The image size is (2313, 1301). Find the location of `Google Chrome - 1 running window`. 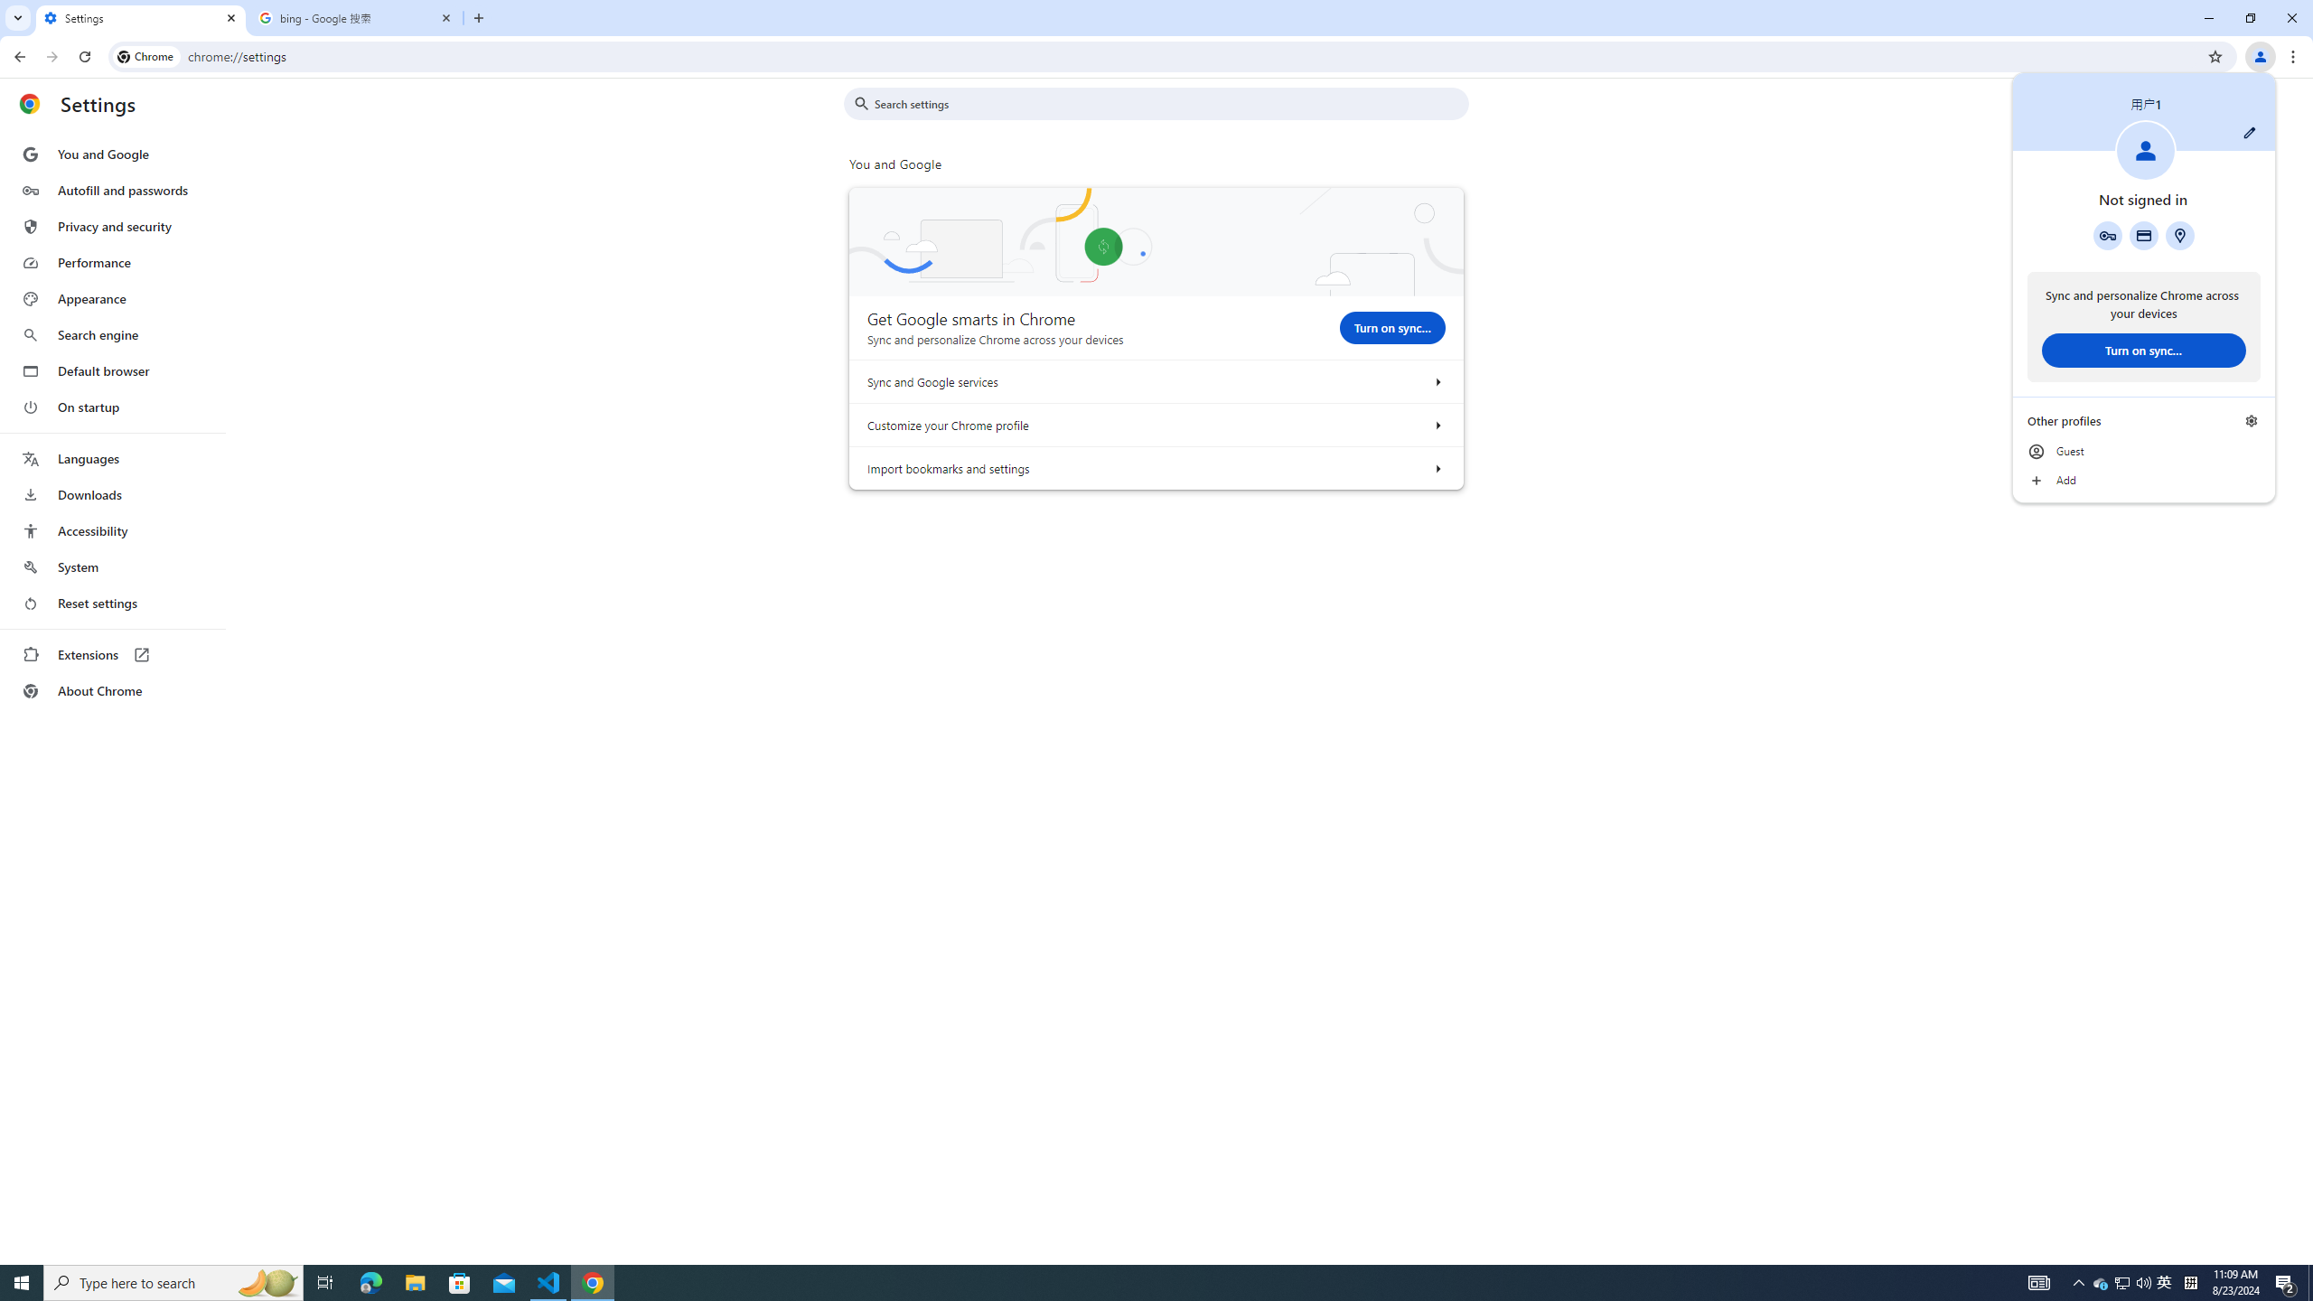

Google Chrome - 1 running window is located at coordinates (112, 495).